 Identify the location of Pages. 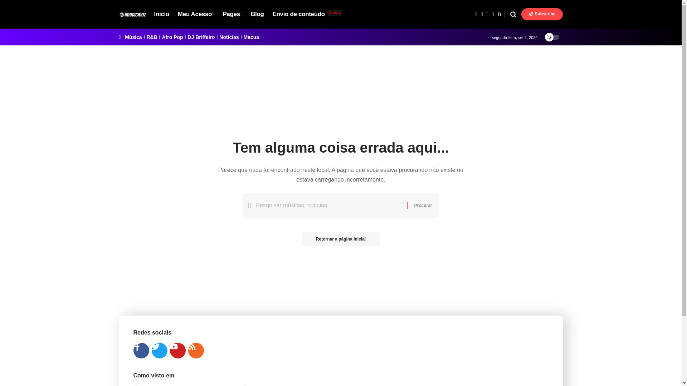
(233, 14).